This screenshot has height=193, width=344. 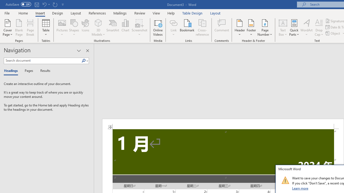 What do you see at coordinates (300, 188) in the screenshot?
I see `Learn more` at bounding box center [300, 188].